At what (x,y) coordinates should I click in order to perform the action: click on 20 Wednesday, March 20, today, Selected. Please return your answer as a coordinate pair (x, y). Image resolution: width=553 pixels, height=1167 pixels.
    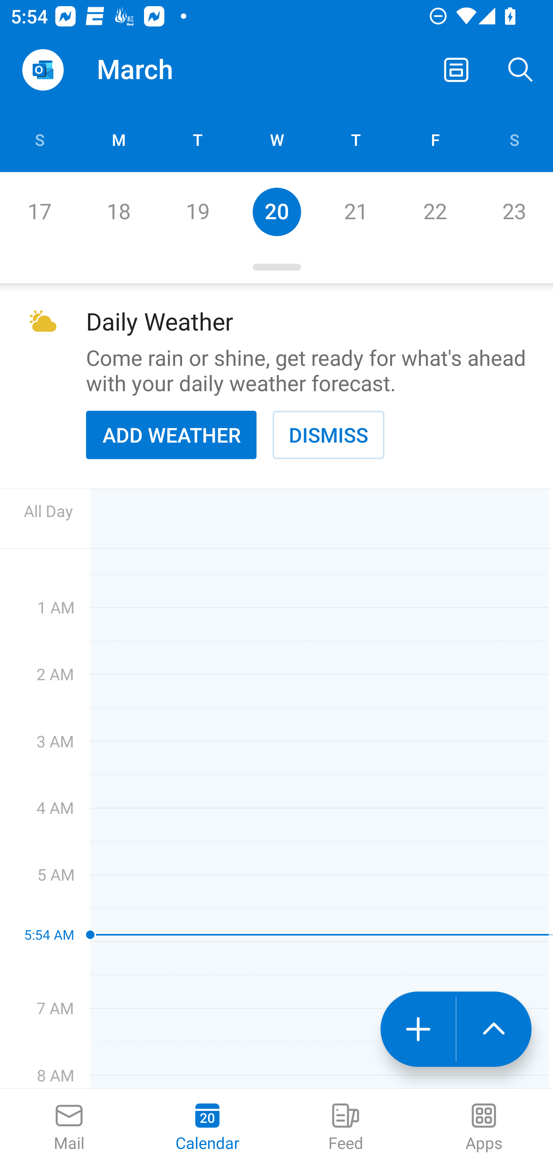
    Looking at the image, I should click on (276, 212).